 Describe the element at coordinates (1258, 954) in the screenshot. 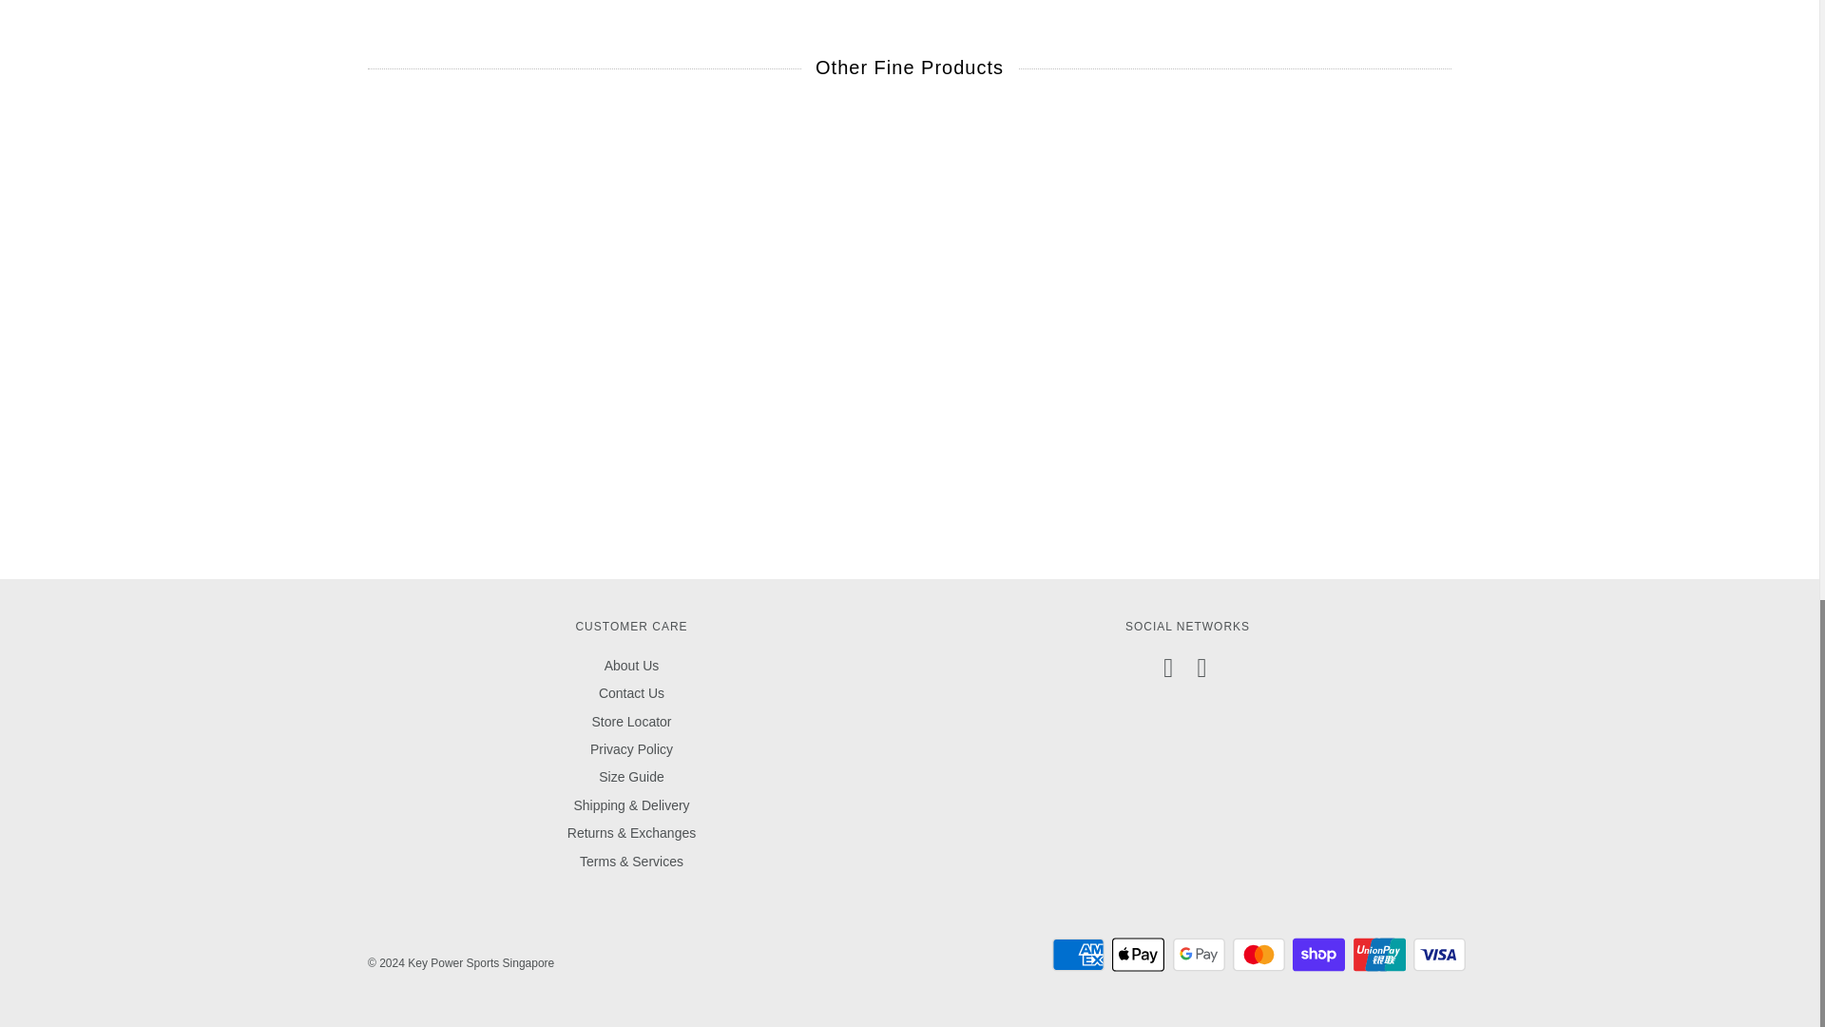

I see `Mastercard` at that location.